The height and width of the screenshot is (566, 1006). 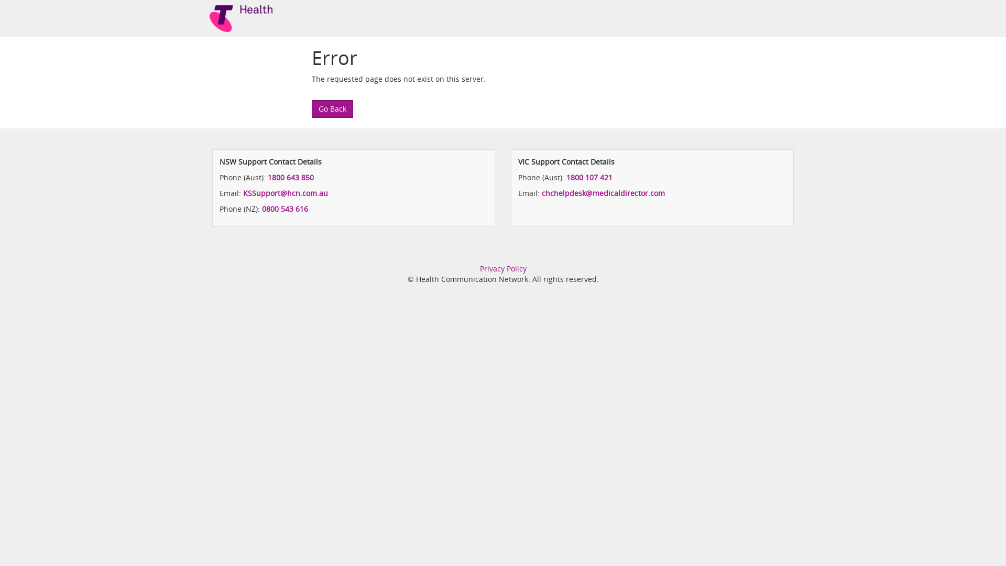 I want to click on Privacy Policy, so click(x=503, y=268).